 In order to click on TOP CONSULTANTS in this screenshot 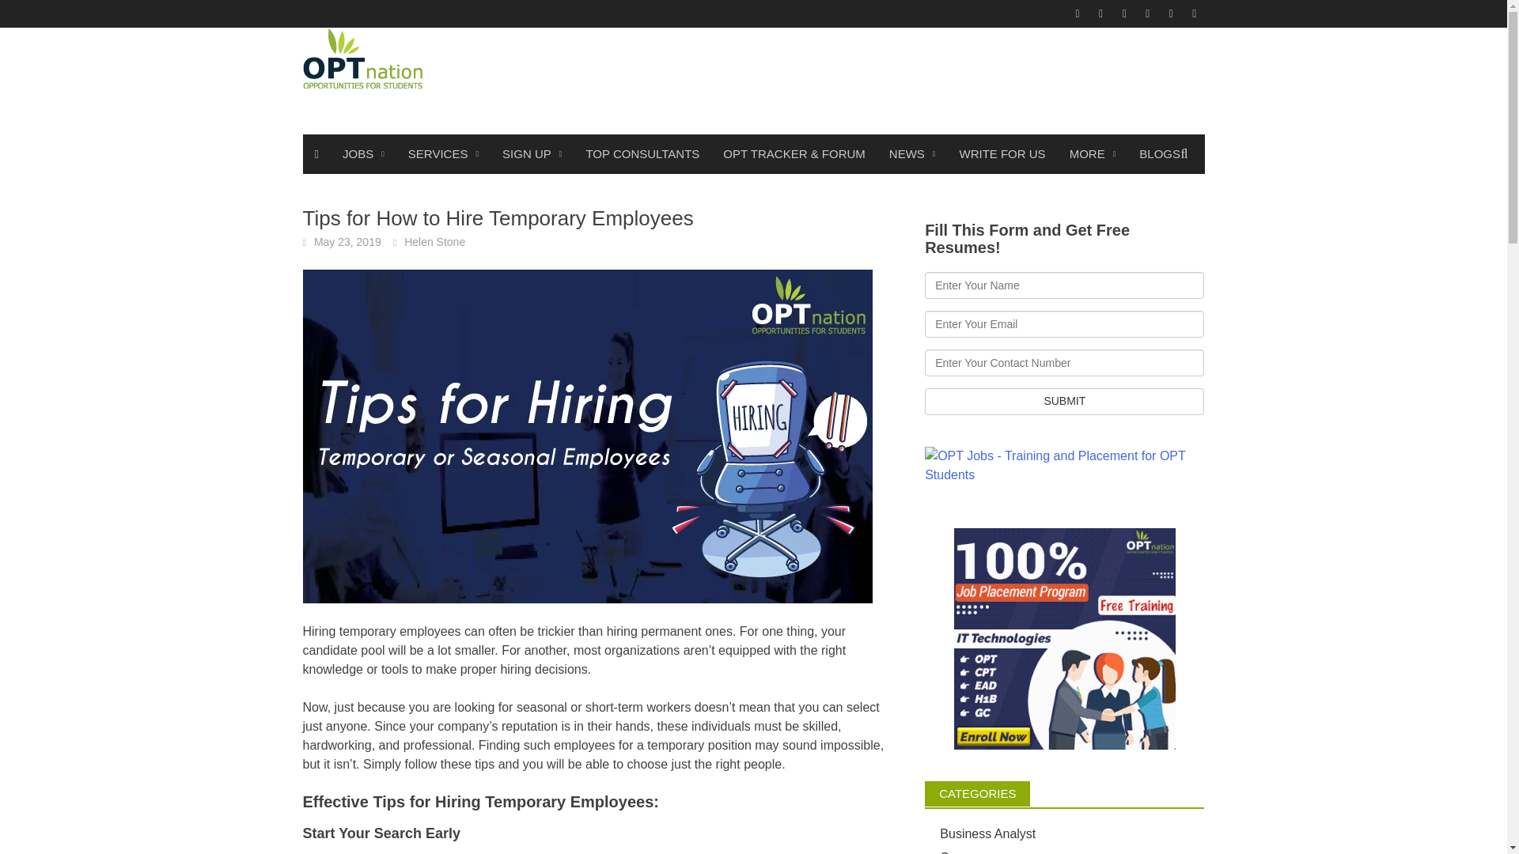, I will do `click(642, 153)`.